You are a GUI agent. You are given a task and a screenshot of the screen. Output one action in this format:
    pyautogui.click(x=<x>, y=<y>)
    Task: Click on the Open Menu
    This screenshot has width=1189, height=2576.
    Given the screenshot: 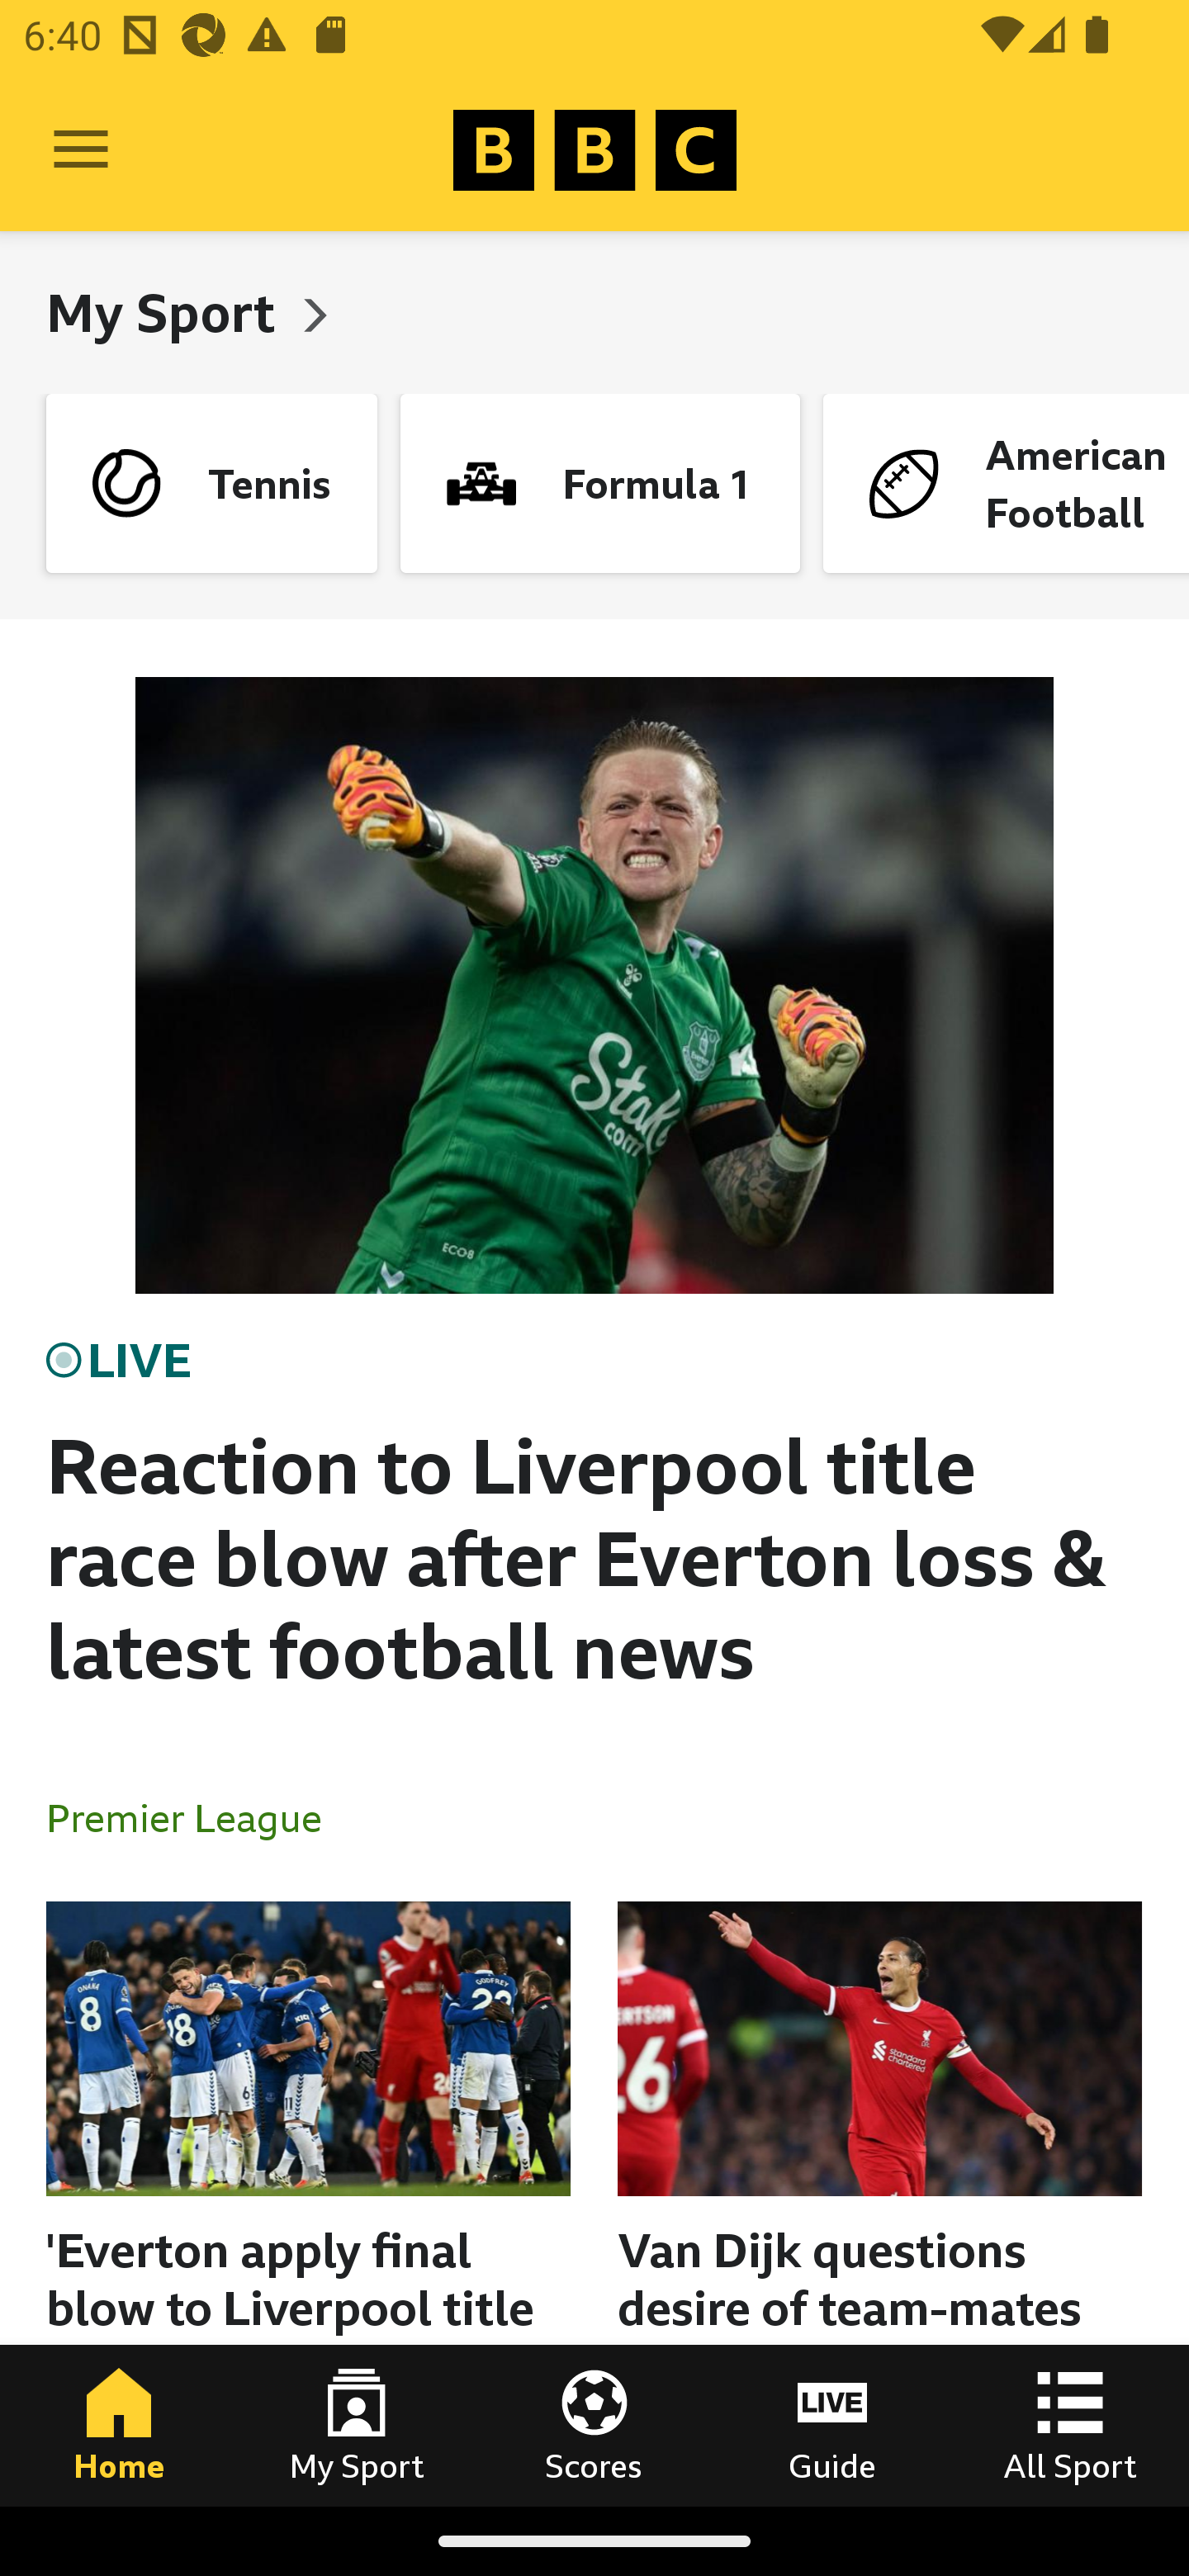 What is the action you would take?
    pyautogui.click(x=81, y=150)
    